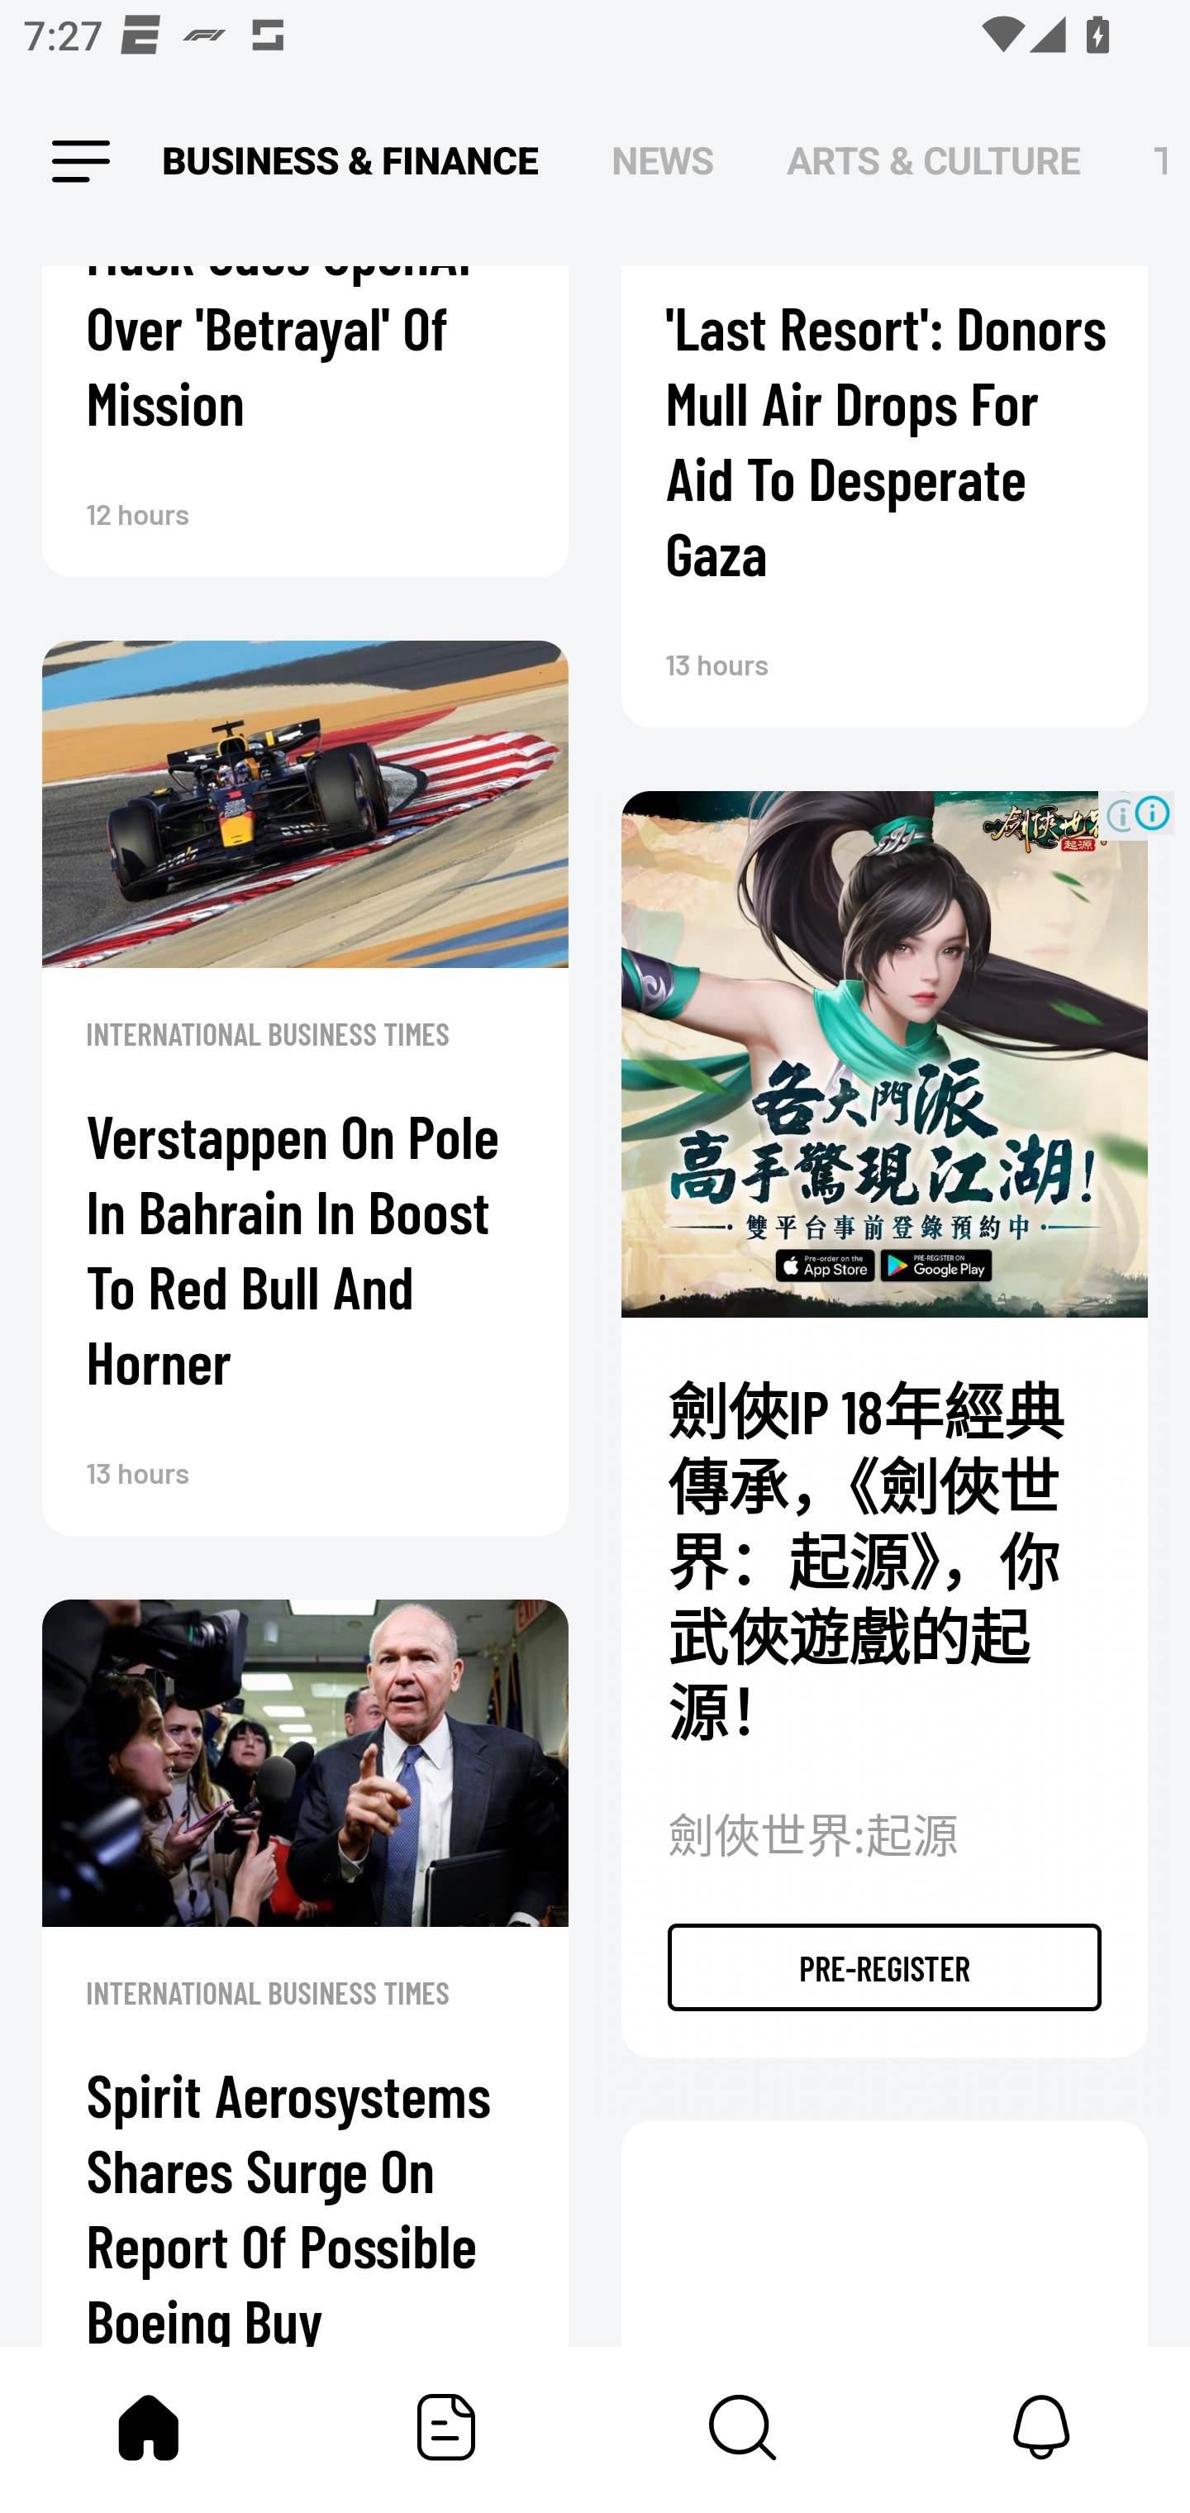 The width and height of the screenshot is (1190, 2513). Describe the element at coordinates (1152, 813) in the screenshot. I see `Ad Choices Icon` at that location.